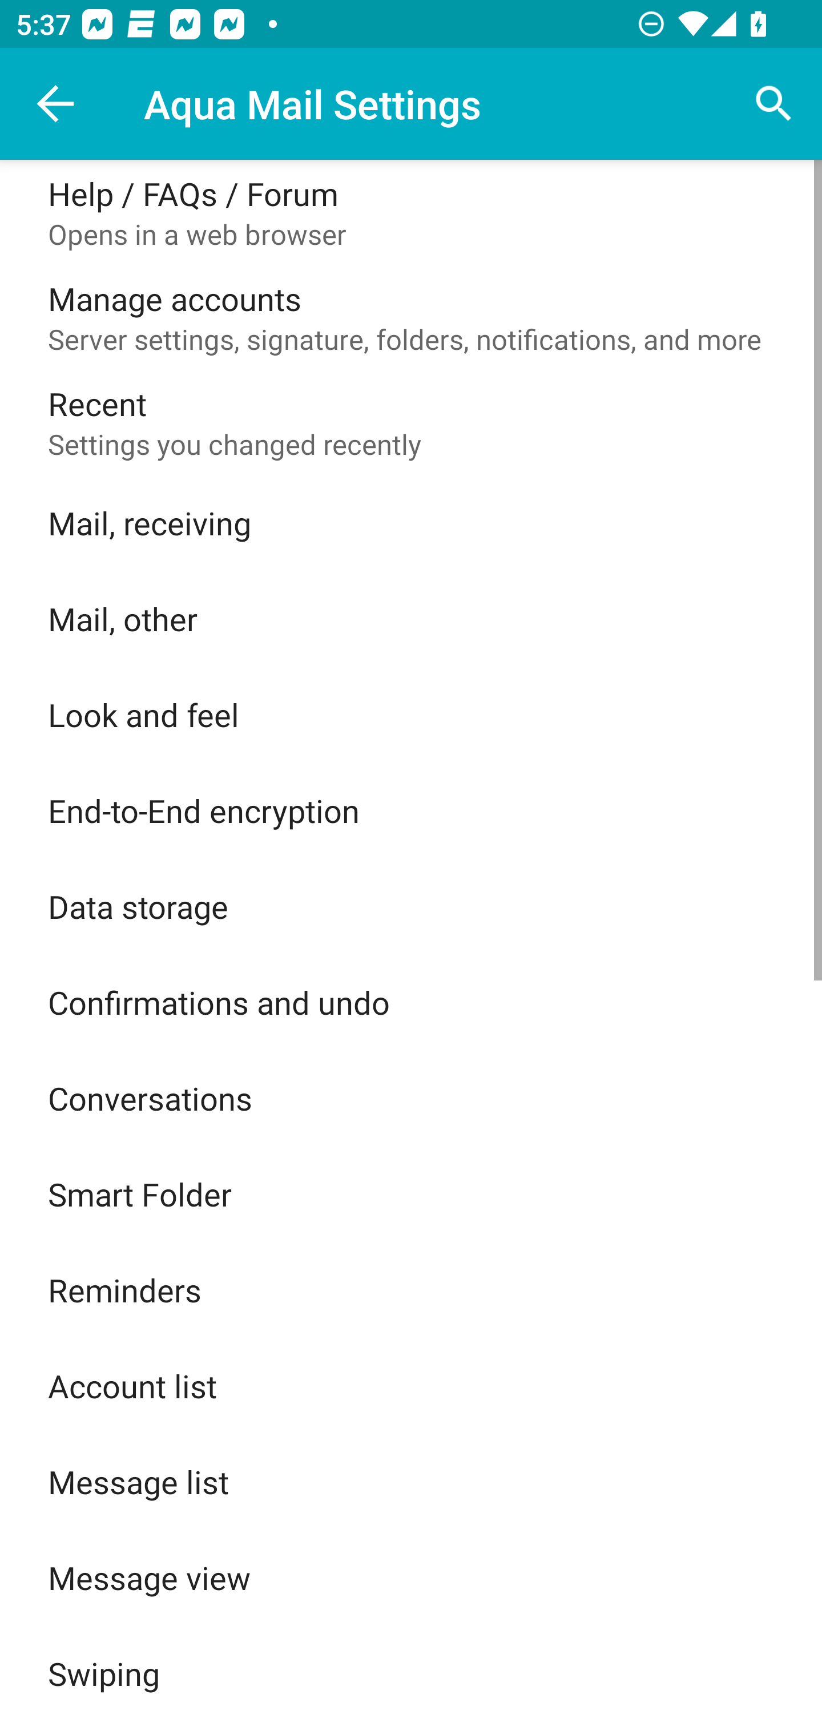 This screenshot has width=822, height=1735. What do you see at coordinates (411, 1098) in the screenshot?
I see `Conversations` at bounding box center [411, 1098].